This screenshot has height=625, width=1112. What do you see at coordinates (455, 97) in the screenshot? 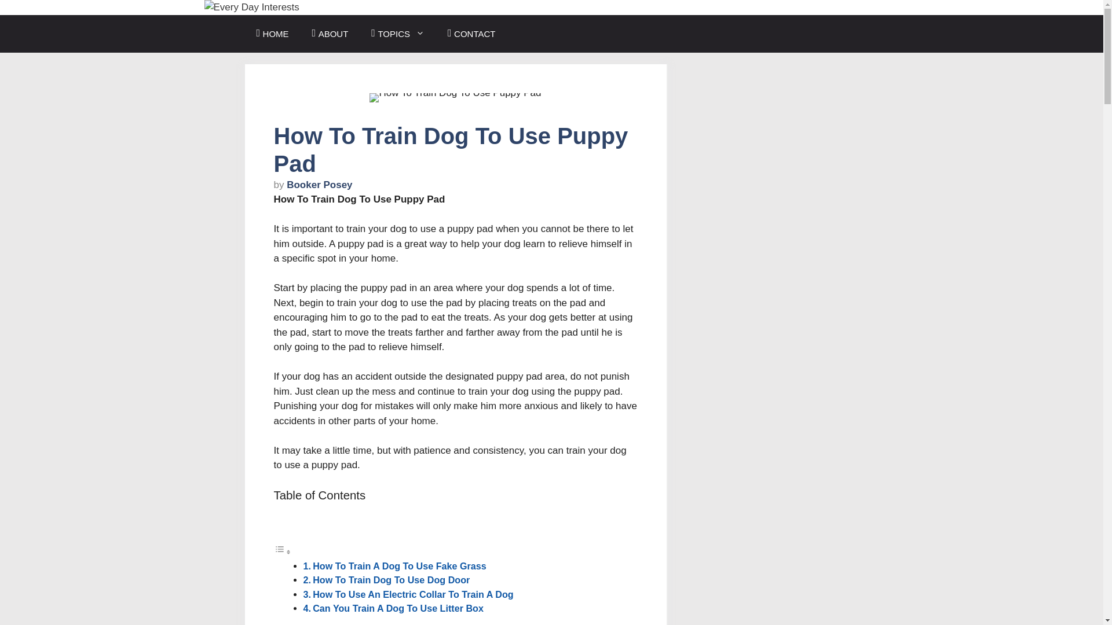
I see `How To Train Dog To Use Puppy Pad 1` at bounding box center [455, 97].